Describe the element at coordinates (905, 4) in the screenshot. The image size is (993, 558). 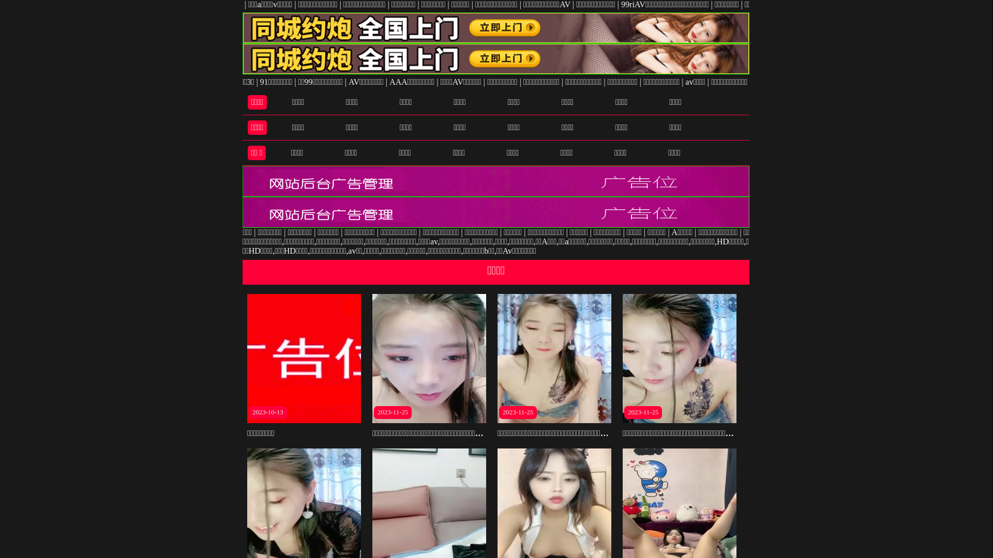
I see `|` at that location.